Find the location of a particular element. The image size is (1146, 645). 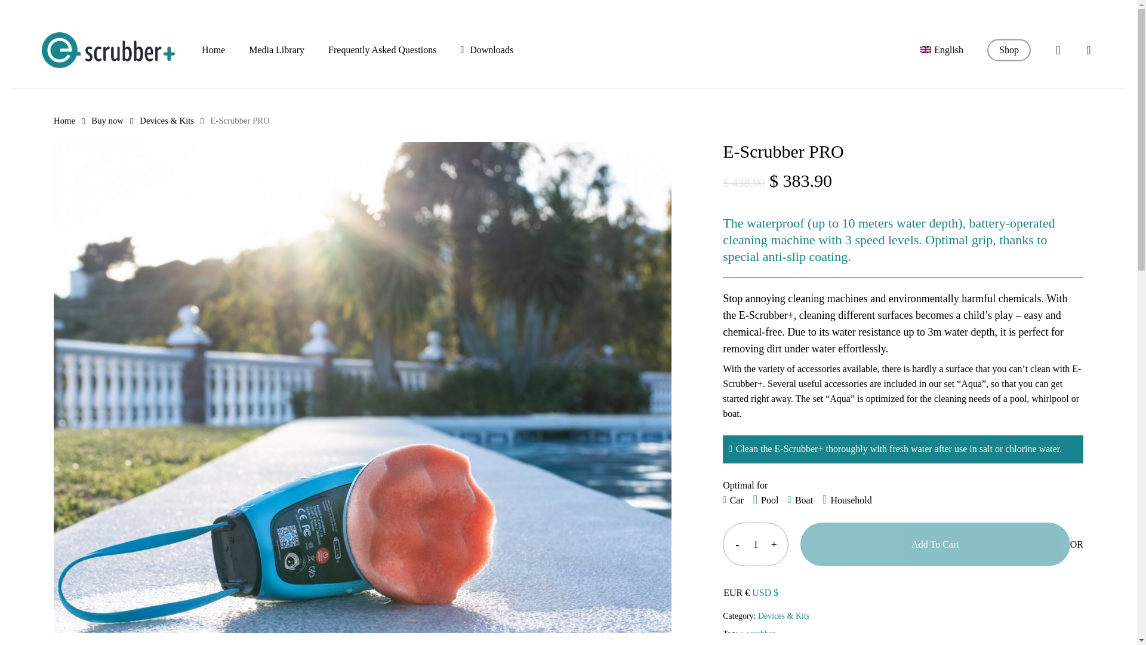

account is located at coordinates (1058, 50).